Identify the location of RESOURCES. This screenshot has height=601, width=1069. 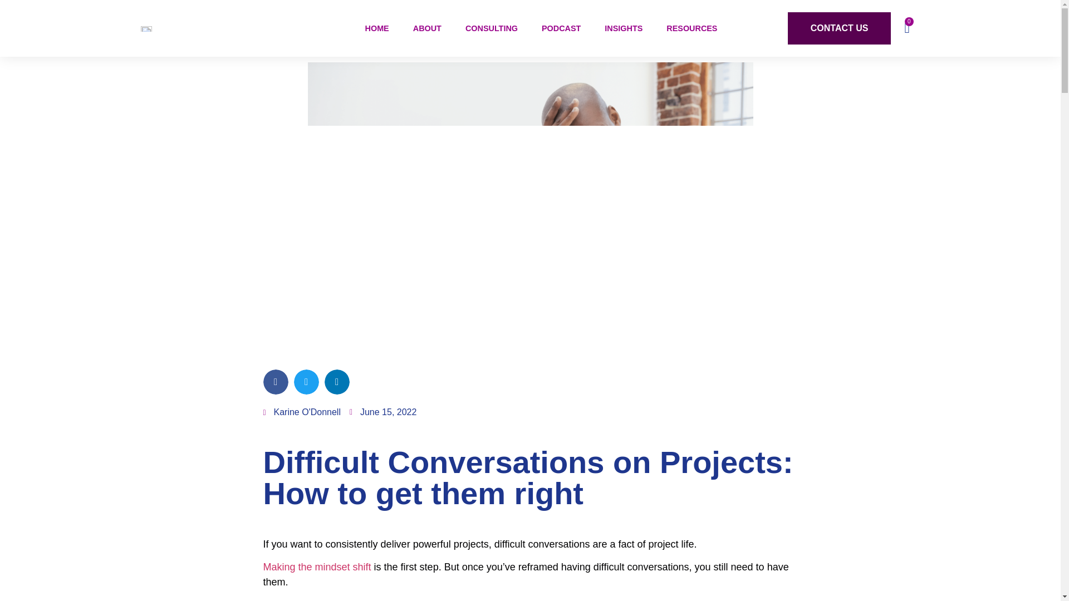
(692, 28).